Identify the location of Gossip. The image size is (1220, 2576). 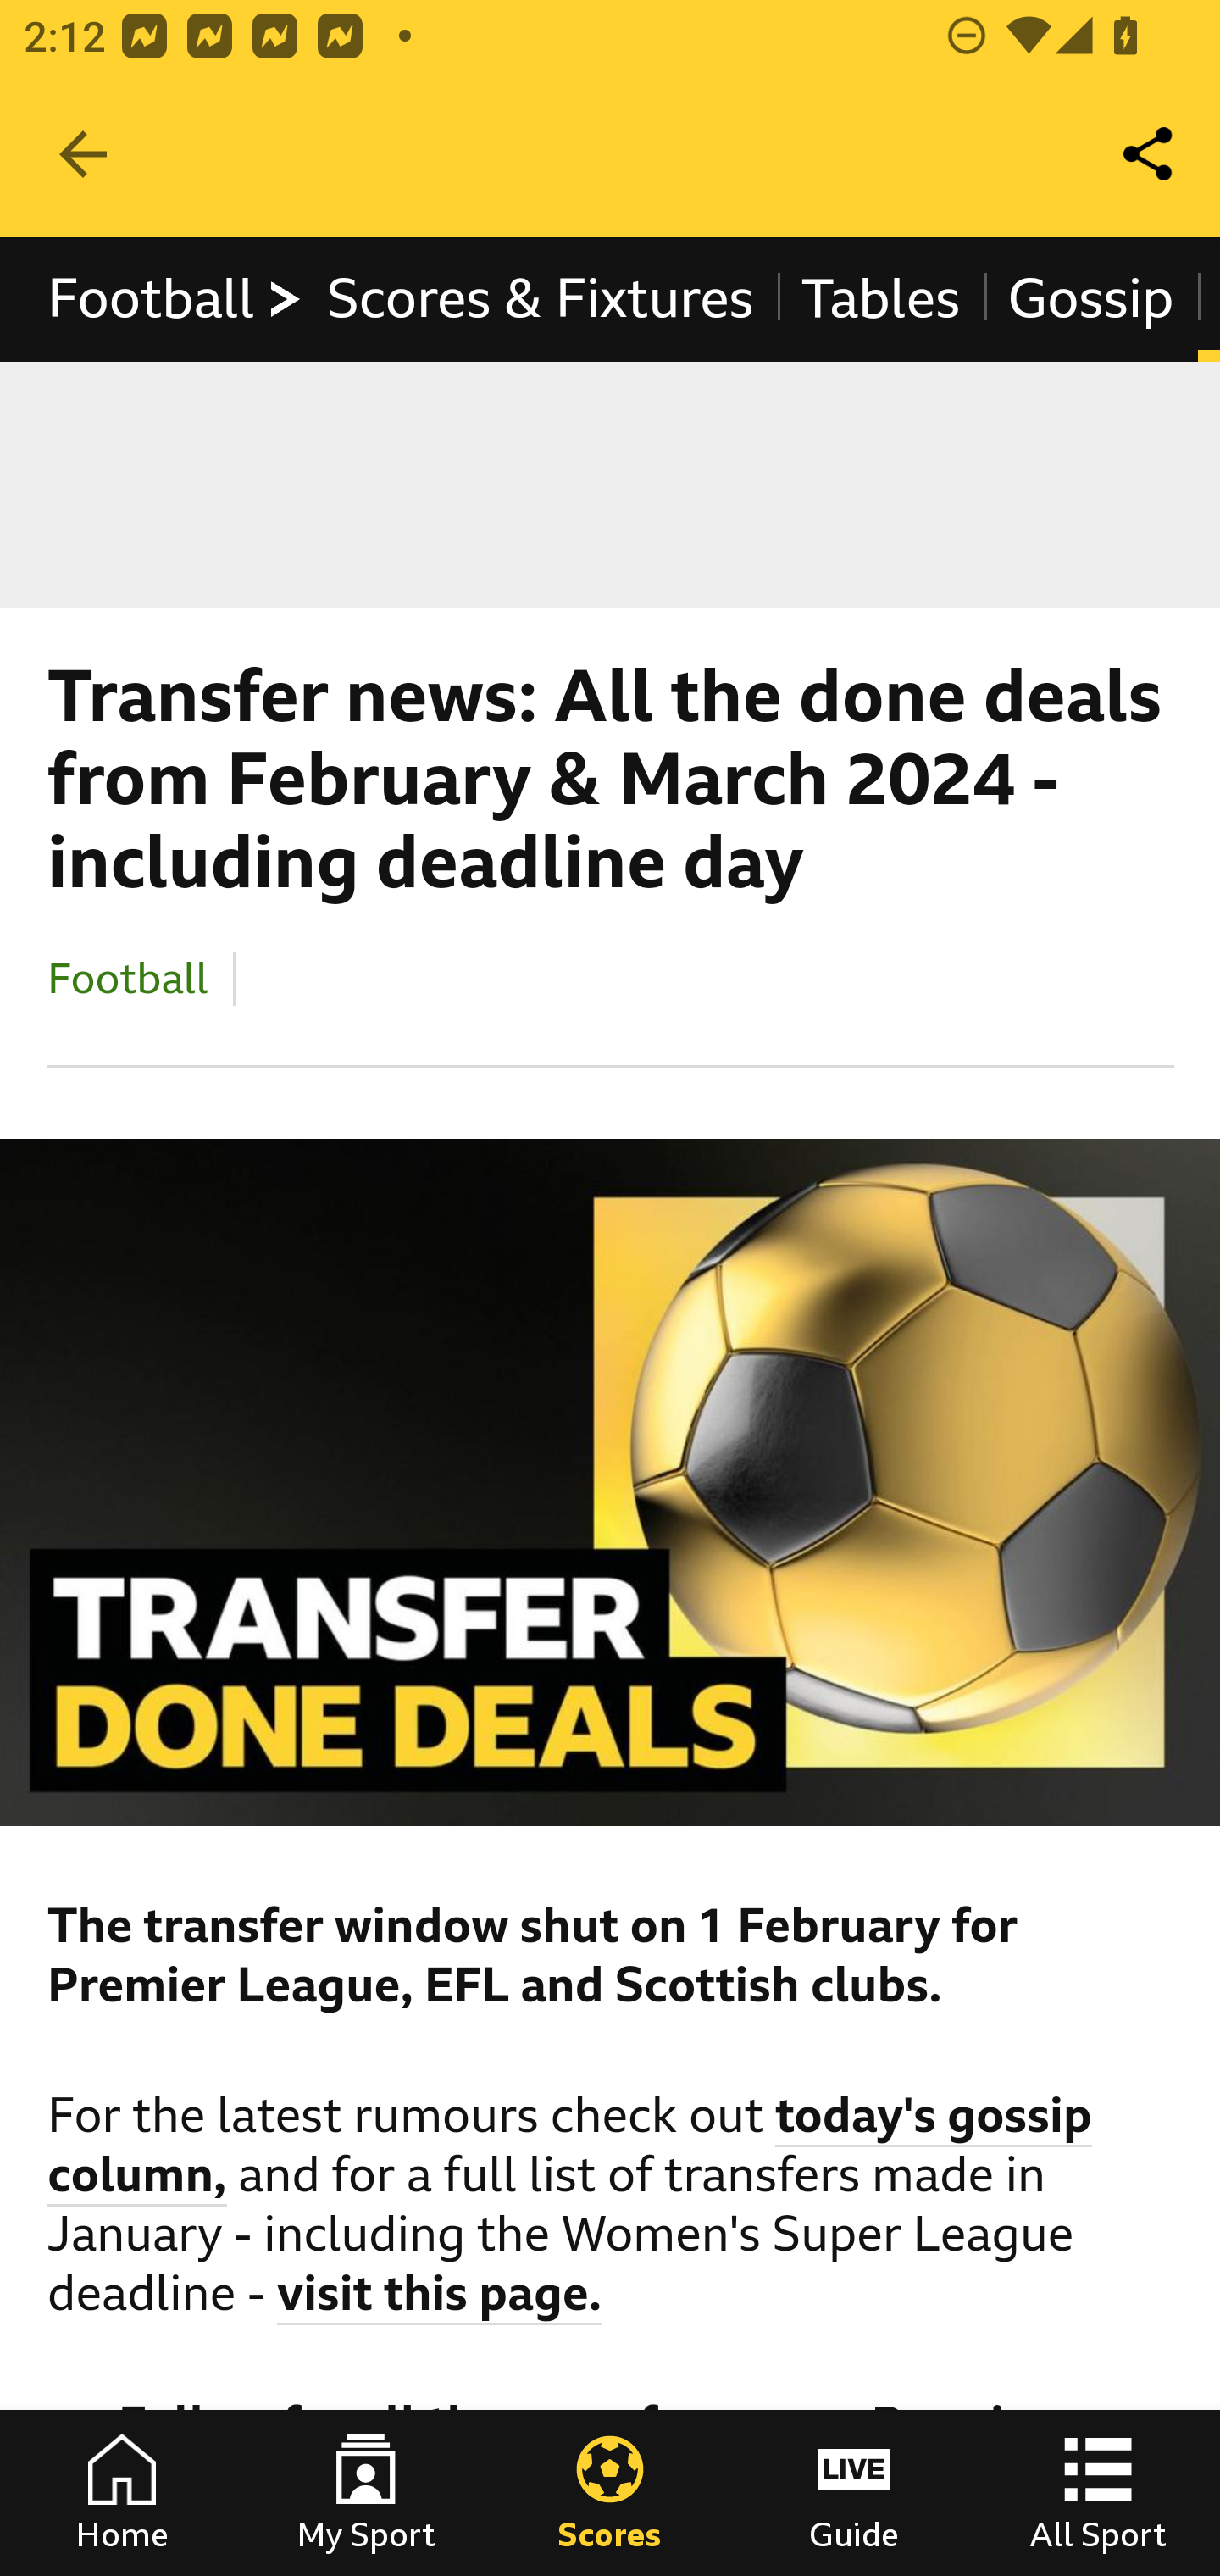
(1090, 298).